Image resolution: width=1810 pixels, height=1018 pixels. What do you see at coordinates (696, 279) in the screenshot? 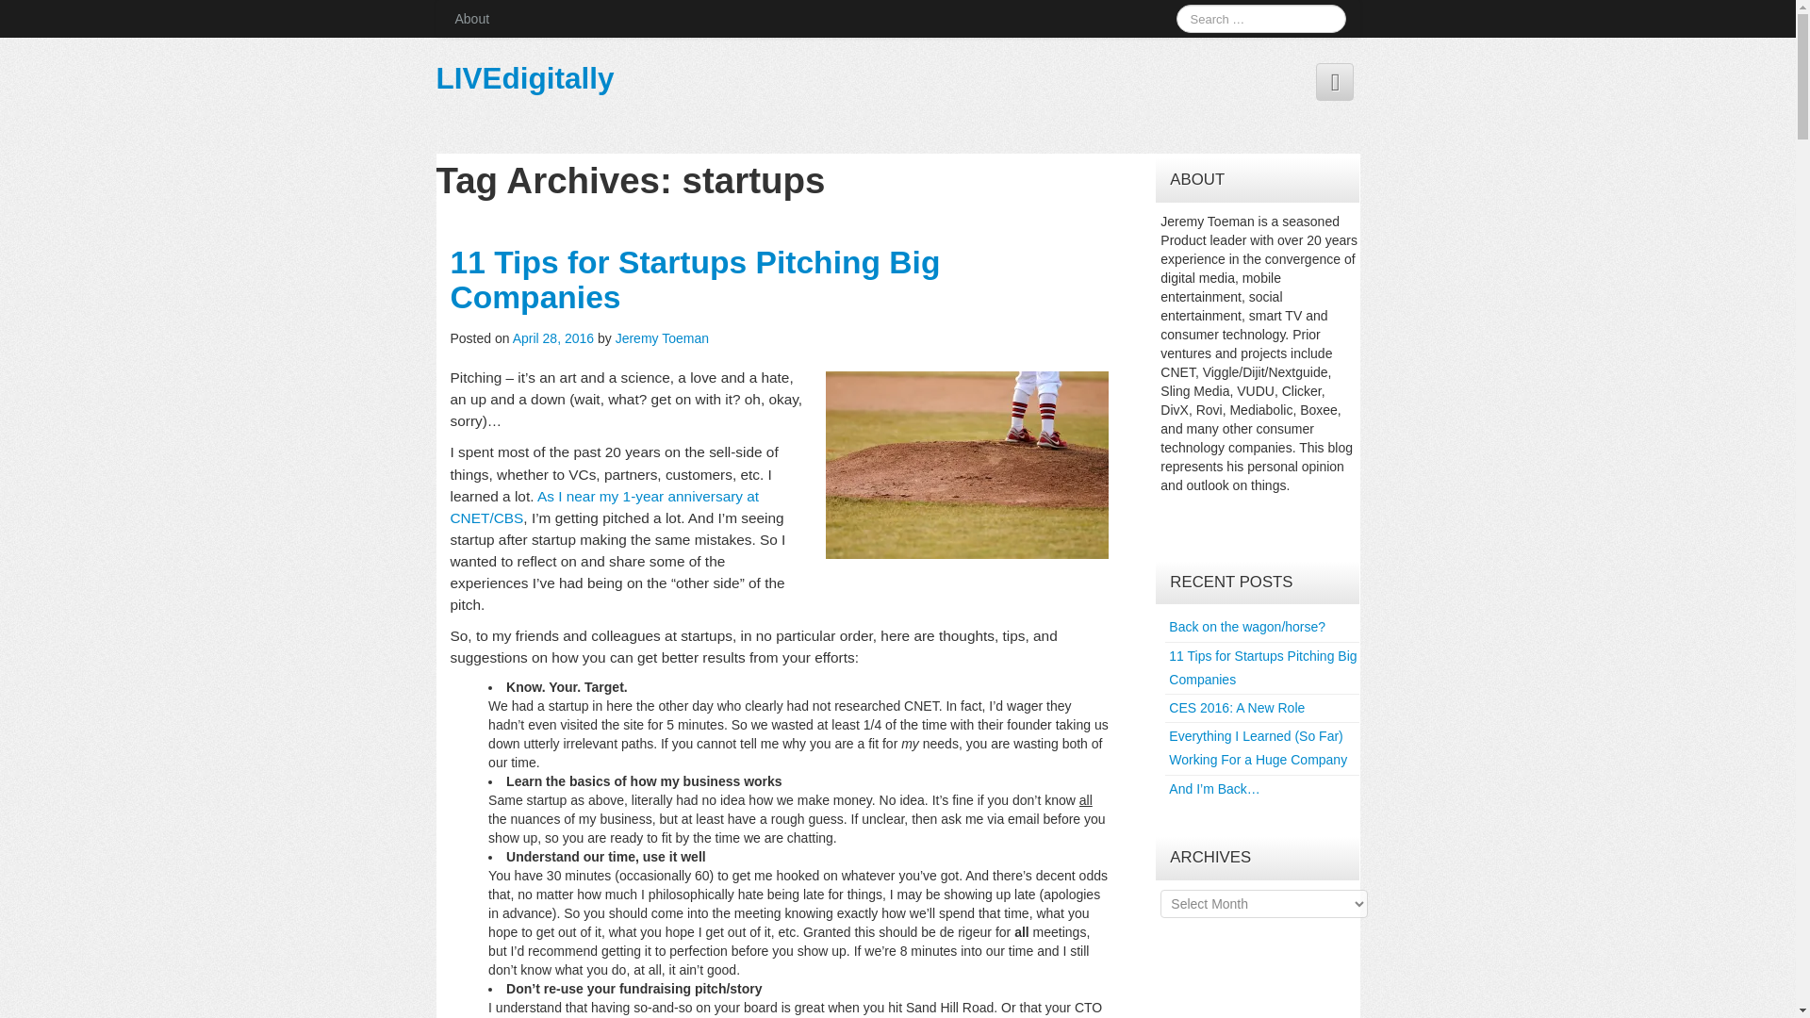
I see `Permalink to 11 Tips for Startups Pitching Big Companies` at bounding box center [696, 279].